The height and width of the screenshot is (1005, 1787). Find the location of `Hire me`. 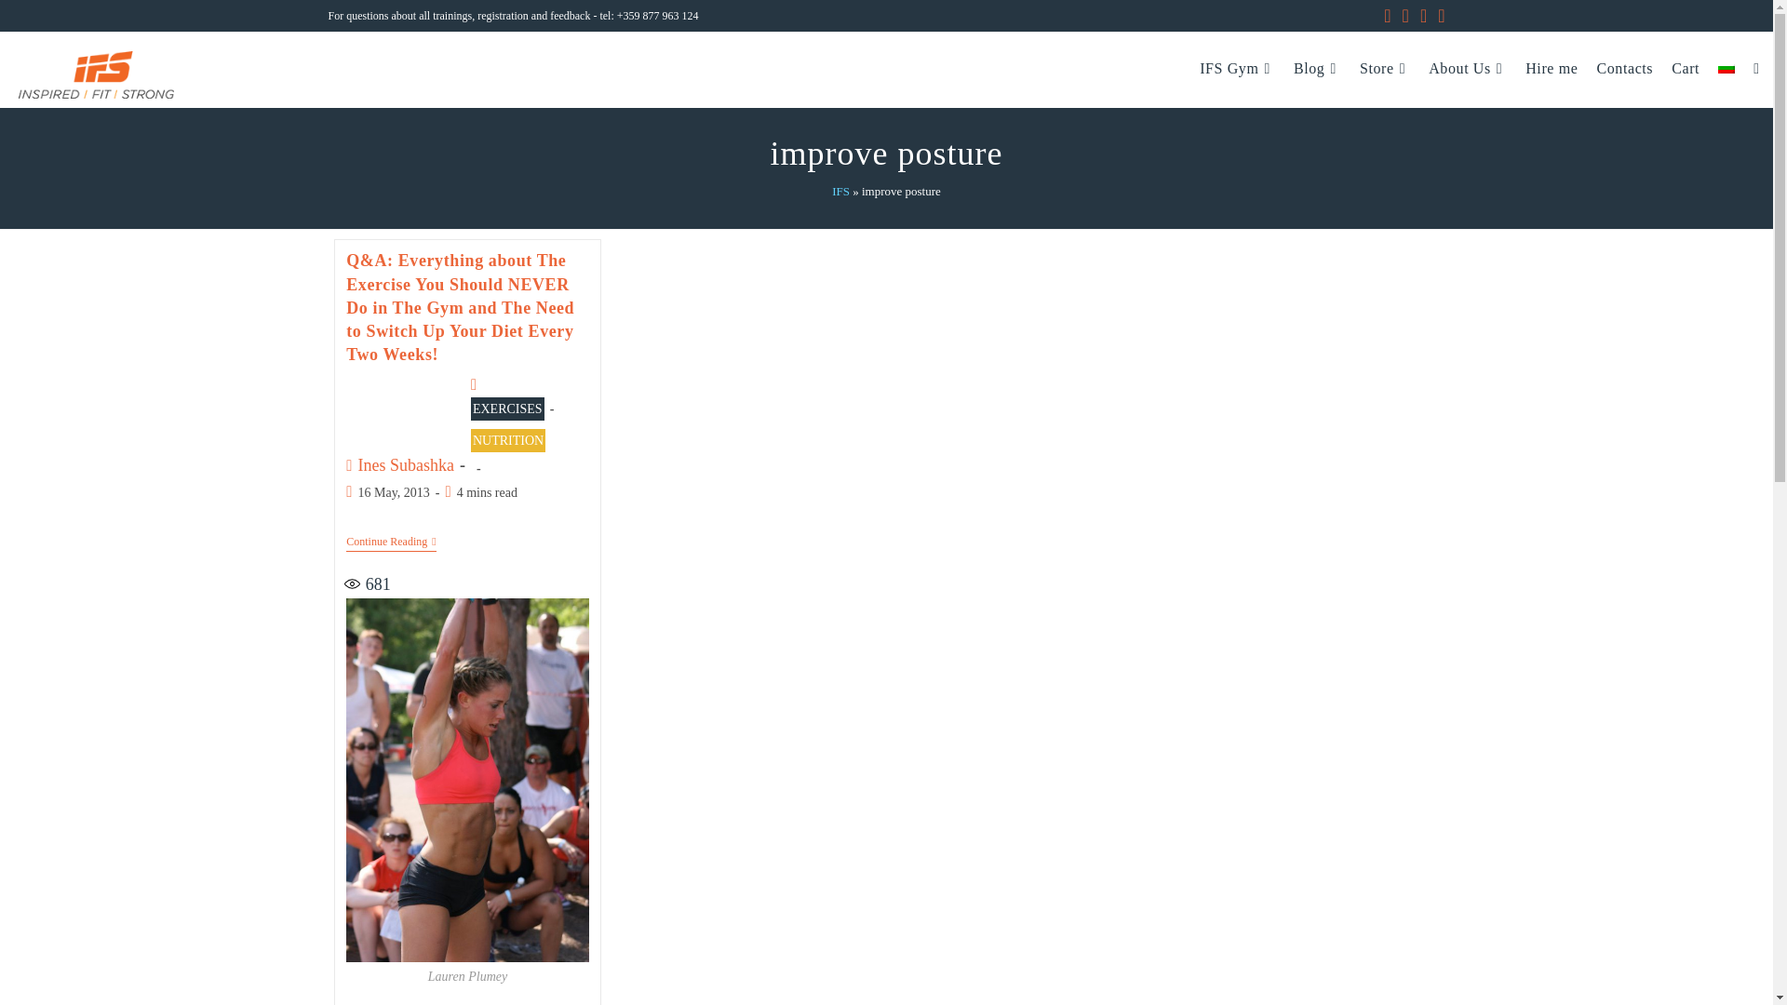

Hire me is located at coordinates (1551, 68).